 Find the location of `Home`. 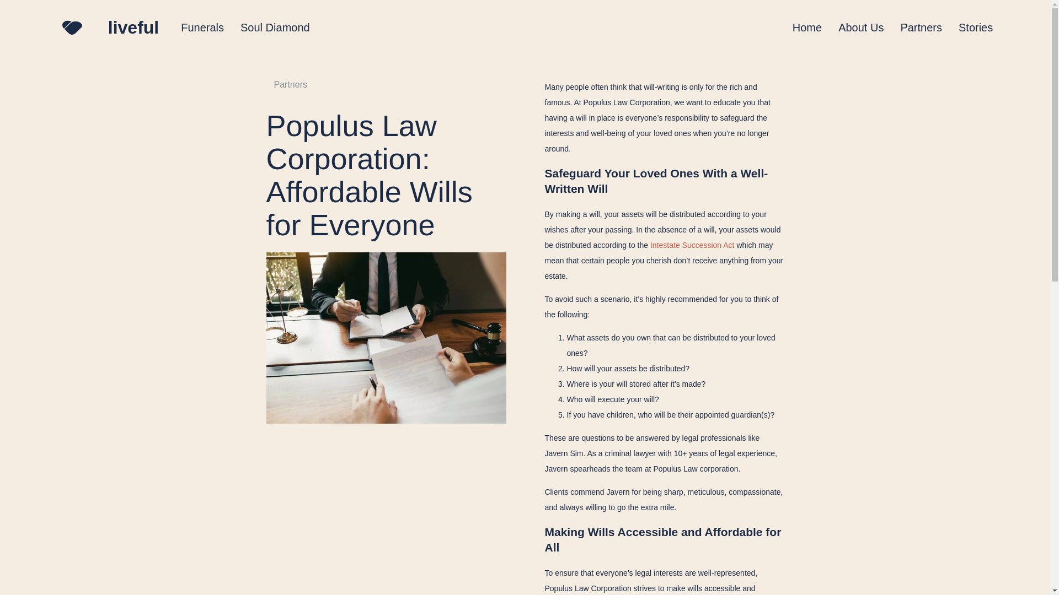

Home is located at coordinates (806, 27).